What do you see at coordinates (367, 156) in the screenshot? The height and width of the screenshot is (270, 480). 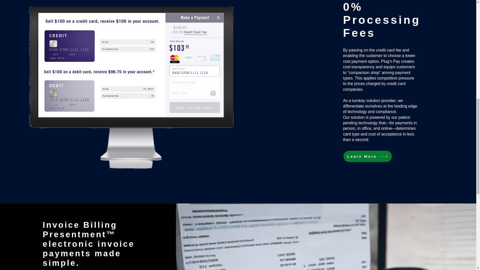 I see `Learn More` at bounding box center [367, 156].